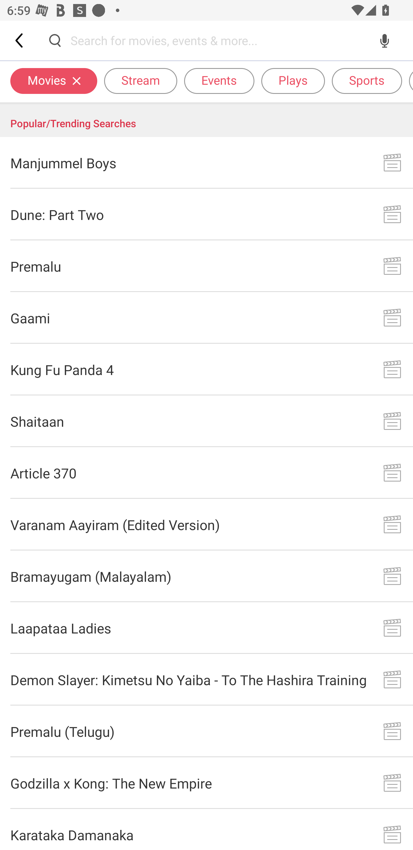 The image size is (413, 850). I want to click on Gaami, so click(206, 318).